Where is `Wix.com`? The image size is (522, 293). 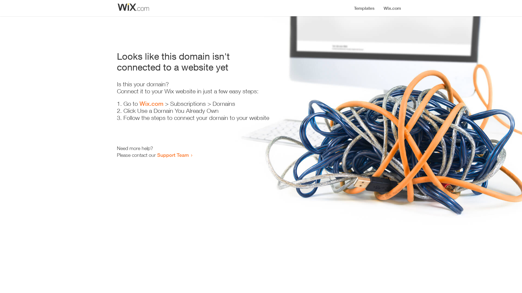 Wix.com is located at coordinates (151, 104).